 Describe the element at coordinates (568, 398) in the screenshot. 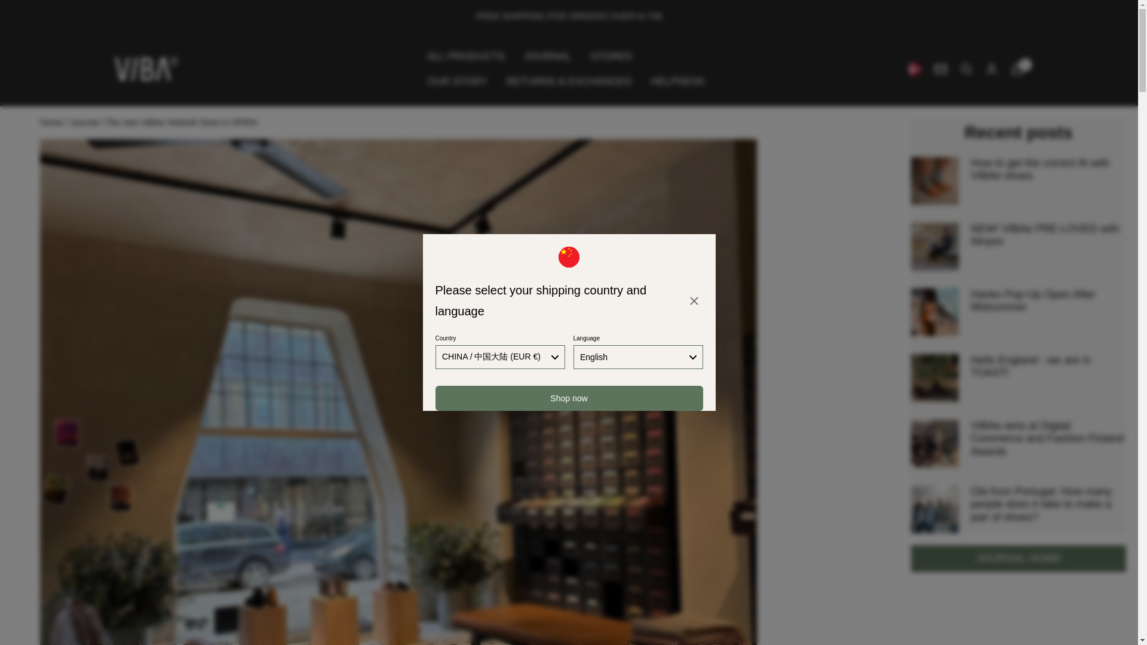

I see `Shop now` at that location.